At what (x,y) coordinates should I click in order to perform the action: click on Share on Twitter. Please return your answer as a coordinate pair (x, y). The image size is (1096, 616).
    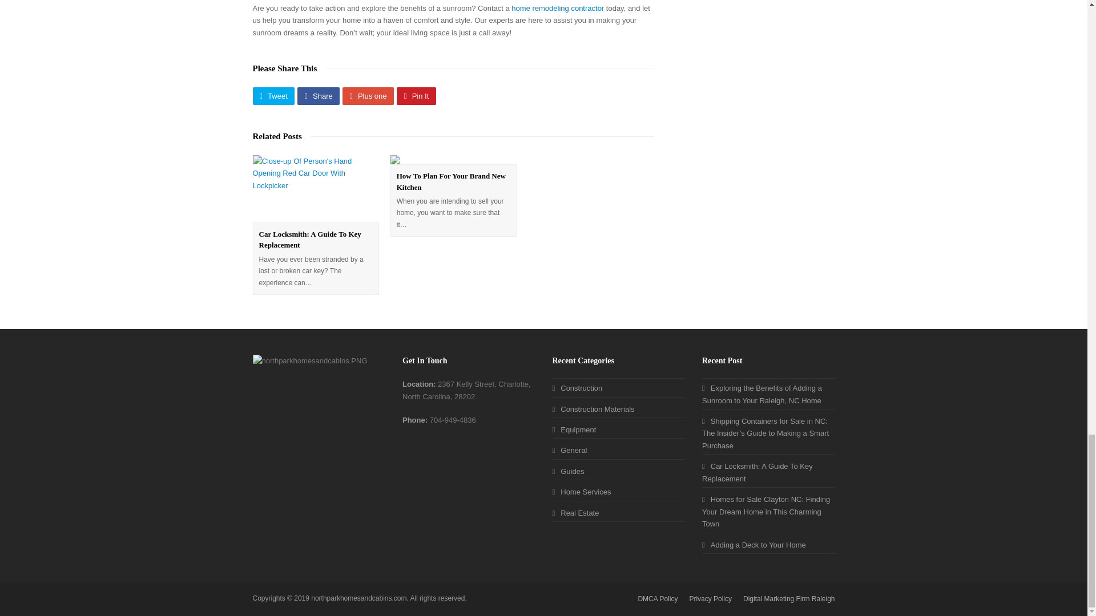
    Looking at the image, I should click on (273, 96).